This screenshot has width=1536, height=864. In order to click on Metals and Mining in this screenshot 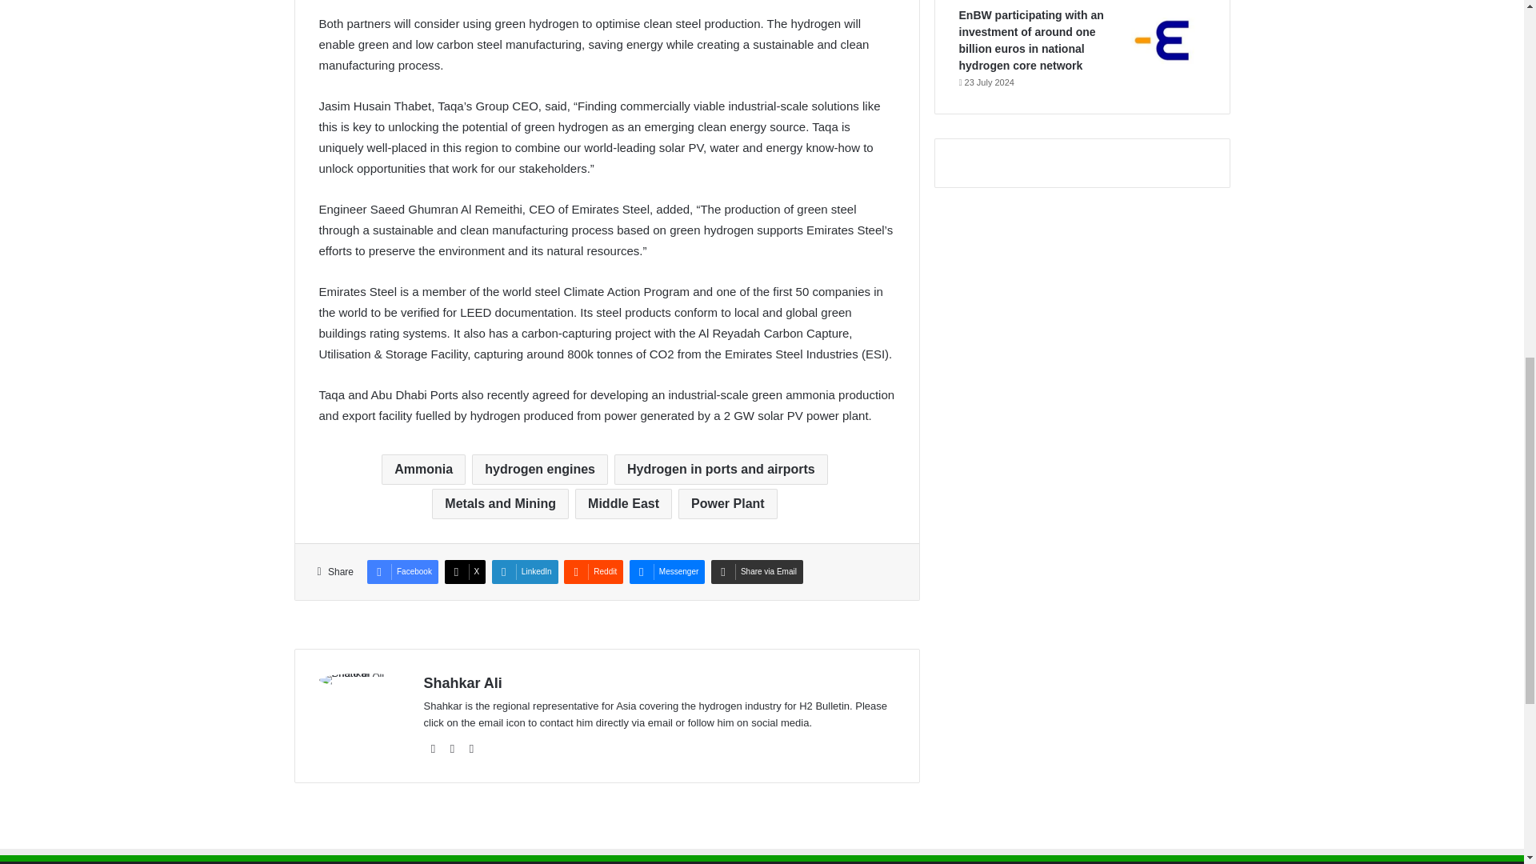, I will do `click(499, 504)`.